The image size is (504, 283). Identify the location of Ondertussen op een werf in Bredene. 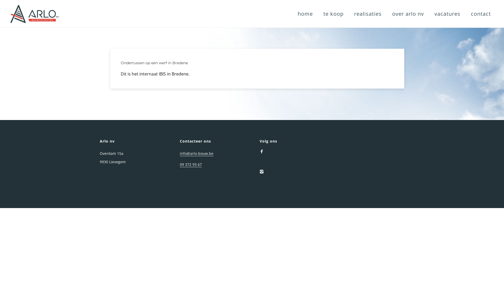
(154, 63).